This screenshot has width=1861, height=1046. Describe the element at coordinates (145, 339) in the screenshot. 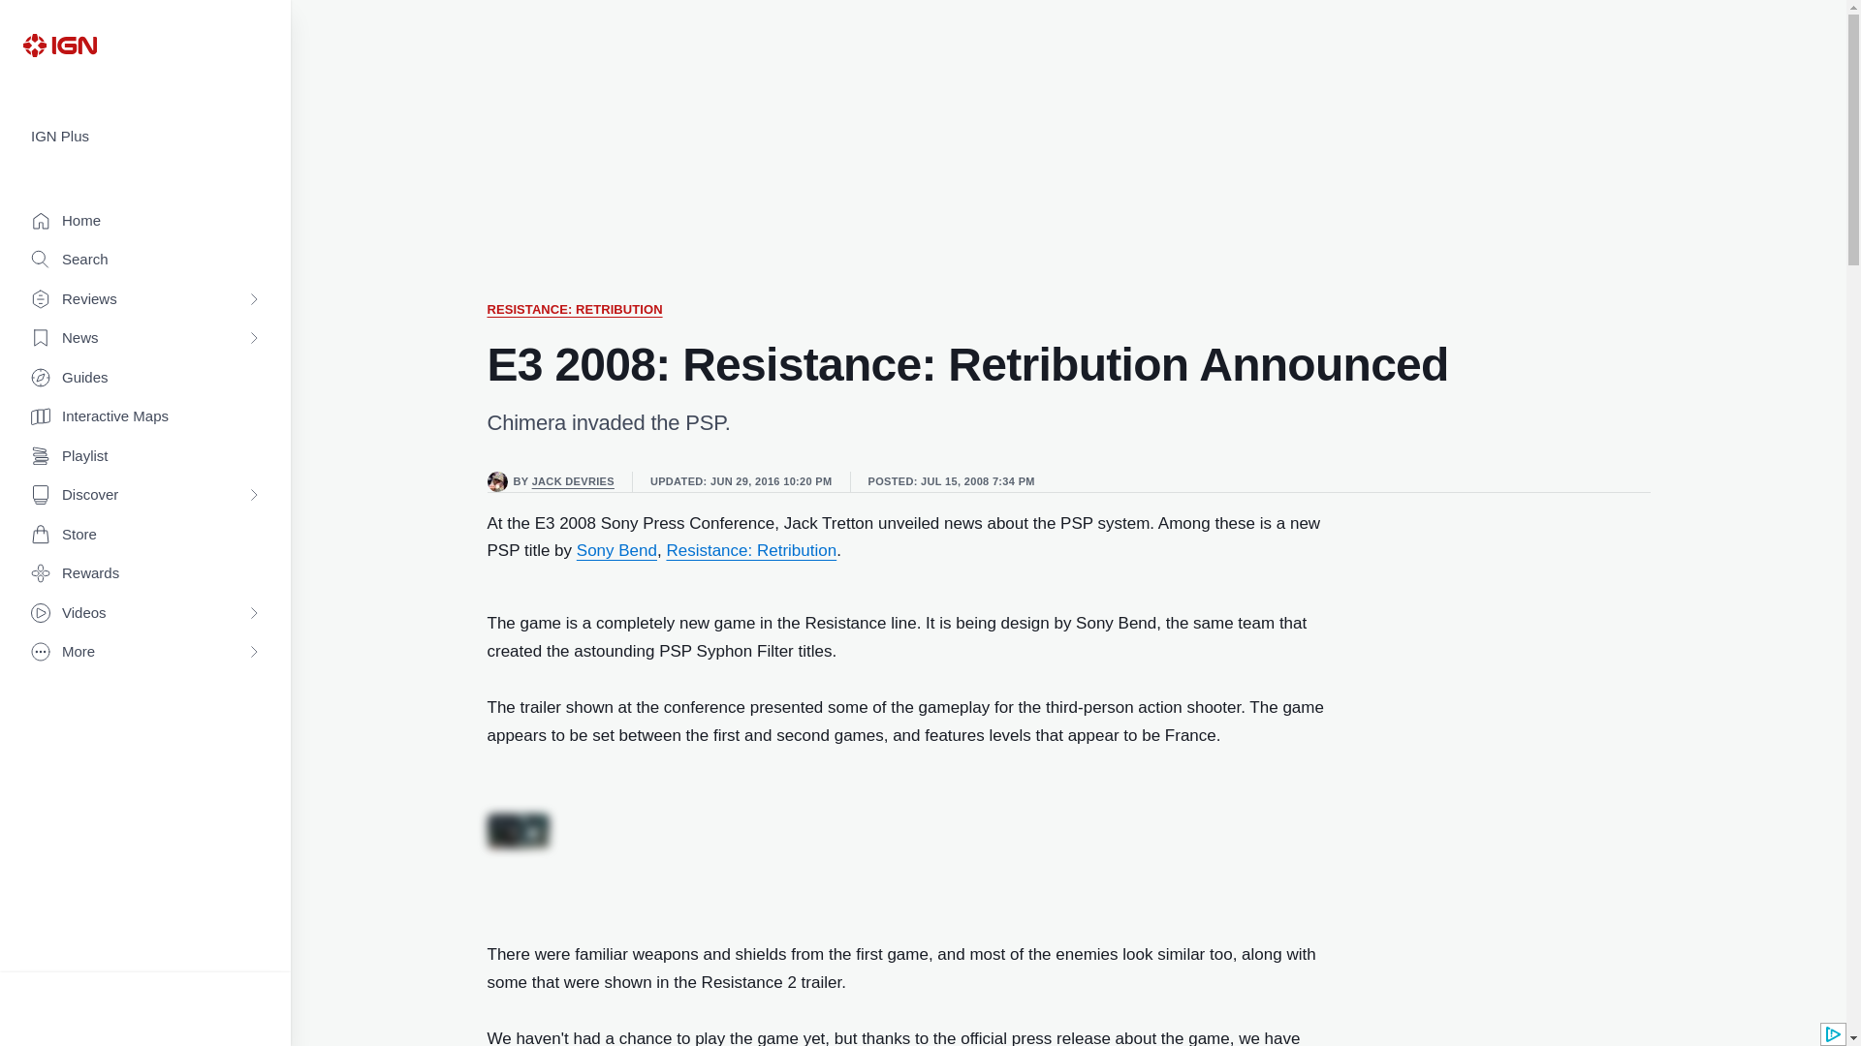

I see `News` at that location.